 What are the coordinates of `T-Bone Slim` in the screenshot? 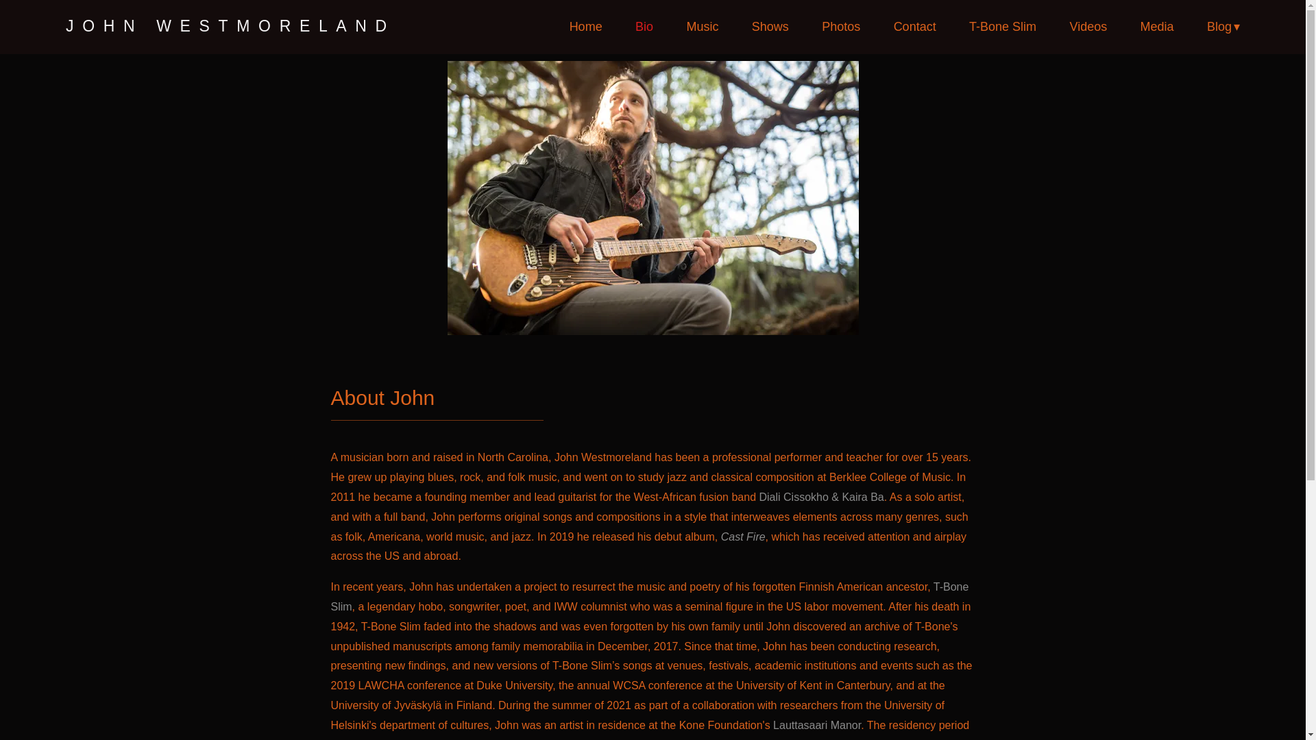 It's located at (649, 596).